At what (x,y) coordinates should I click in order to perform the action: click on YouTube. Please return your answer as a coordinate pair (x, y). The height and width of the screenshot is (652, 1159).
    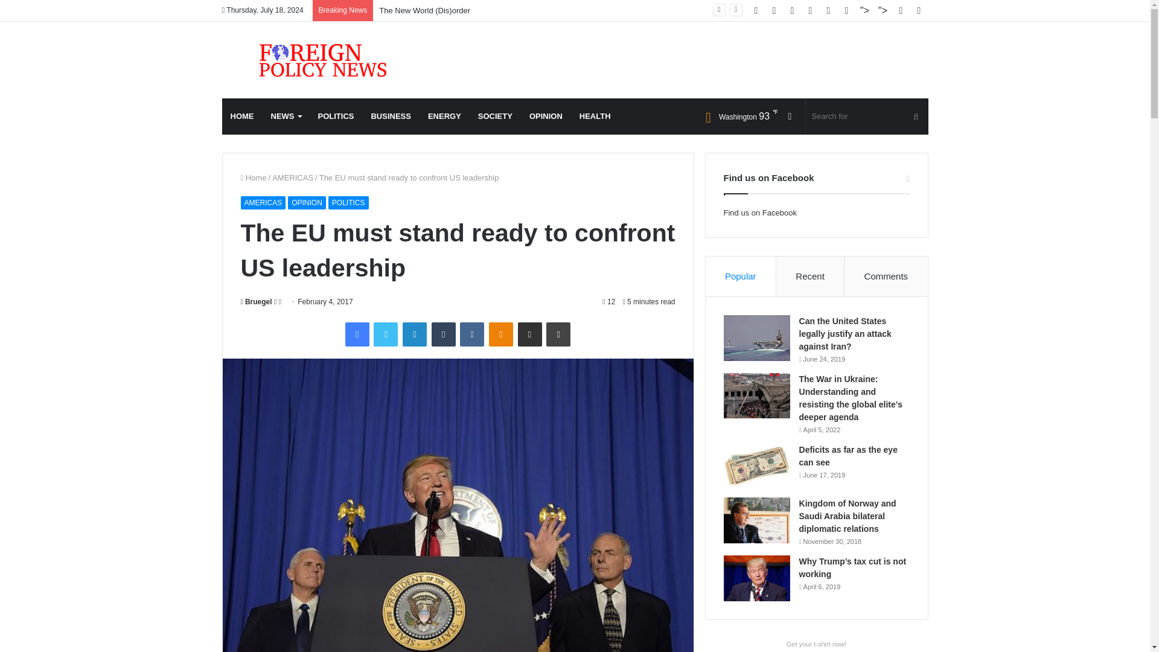
    Looking at the image, I should click on (828, 10).